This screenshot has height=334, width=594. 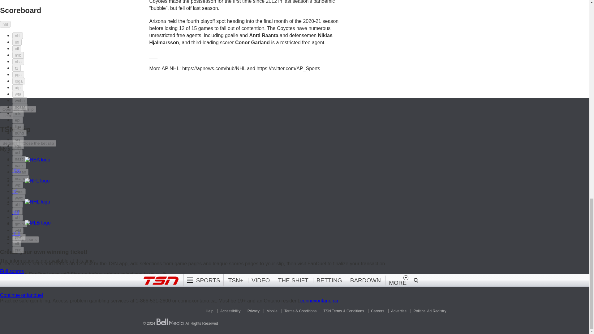 What do you see at coordinates (170, 322) in the screenshot?
I see `Bell Media` at bounding box center [170, 322].